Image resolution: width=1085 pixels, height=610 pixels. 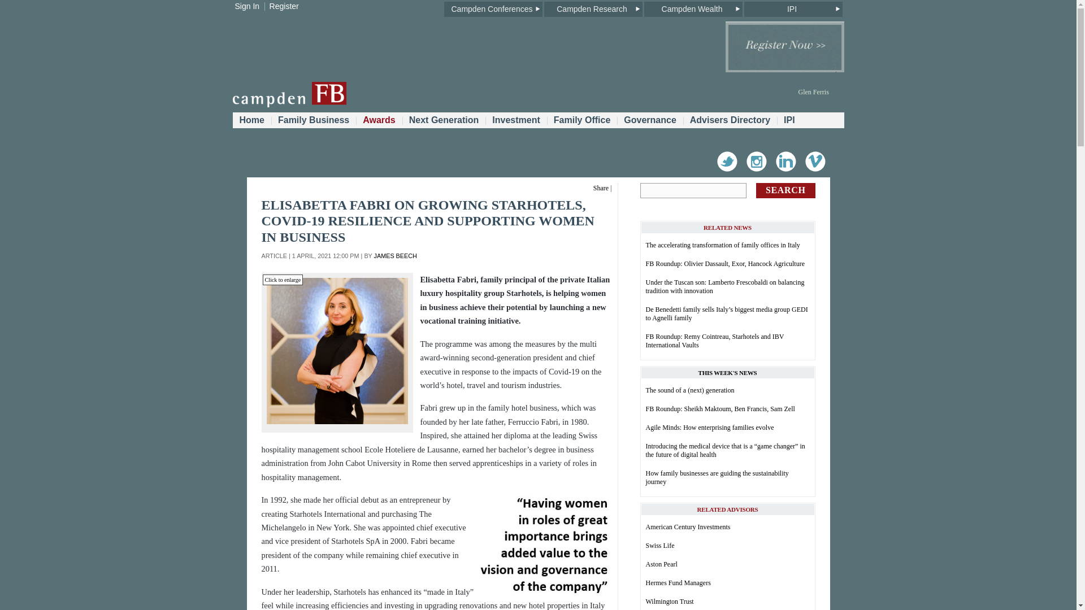 I want to click on Register, so click(x=284, y=6).